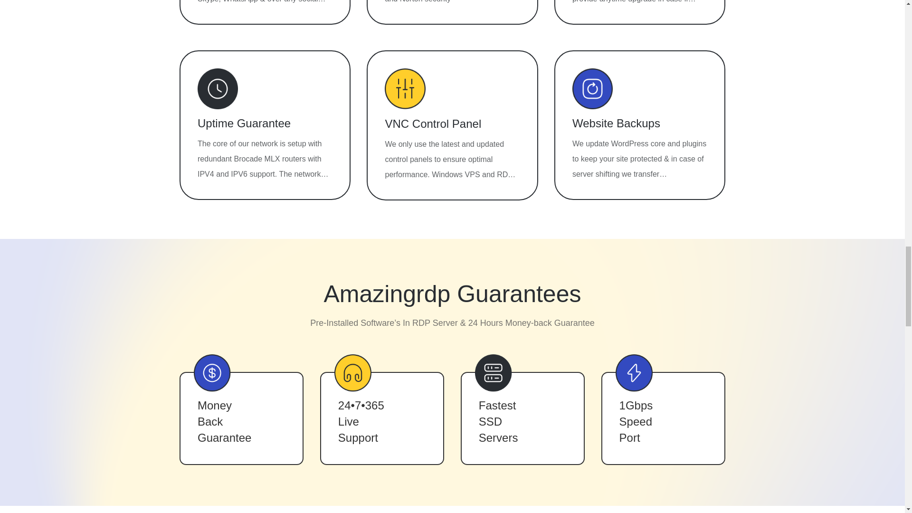 The width and height of the screenshot is (912, 513). What do you see at coordinates (352, 373) in the screenshot?
I see `Group 2` at bounding box center [352, 373].